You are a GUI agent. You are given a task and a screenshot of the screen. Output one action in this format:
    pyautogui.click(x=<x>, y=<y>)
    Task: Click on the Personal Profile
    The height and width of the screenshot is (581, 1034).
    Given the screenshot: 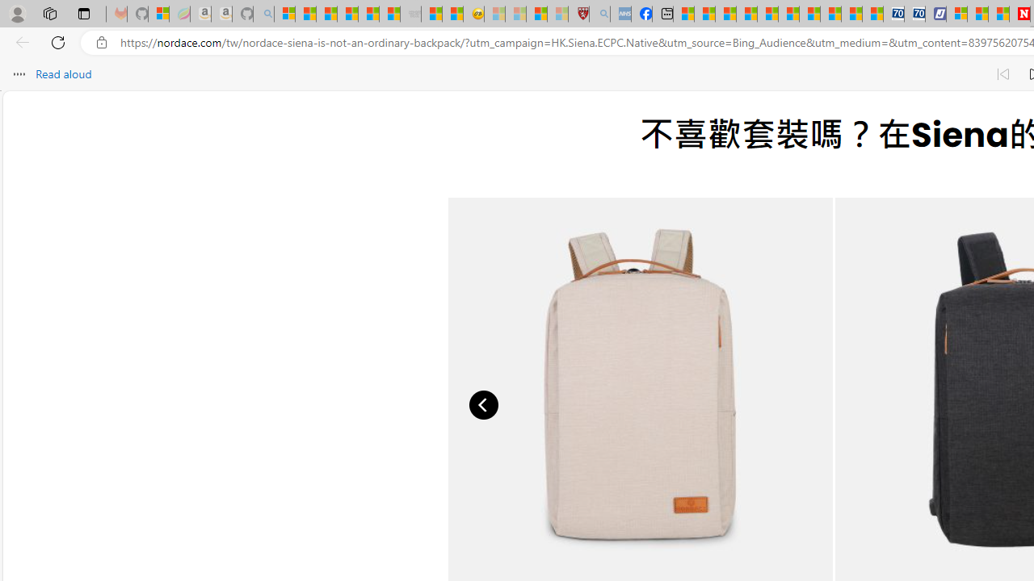 What is the action you would take?
    pyautogui.click(x=17, y=13)
    